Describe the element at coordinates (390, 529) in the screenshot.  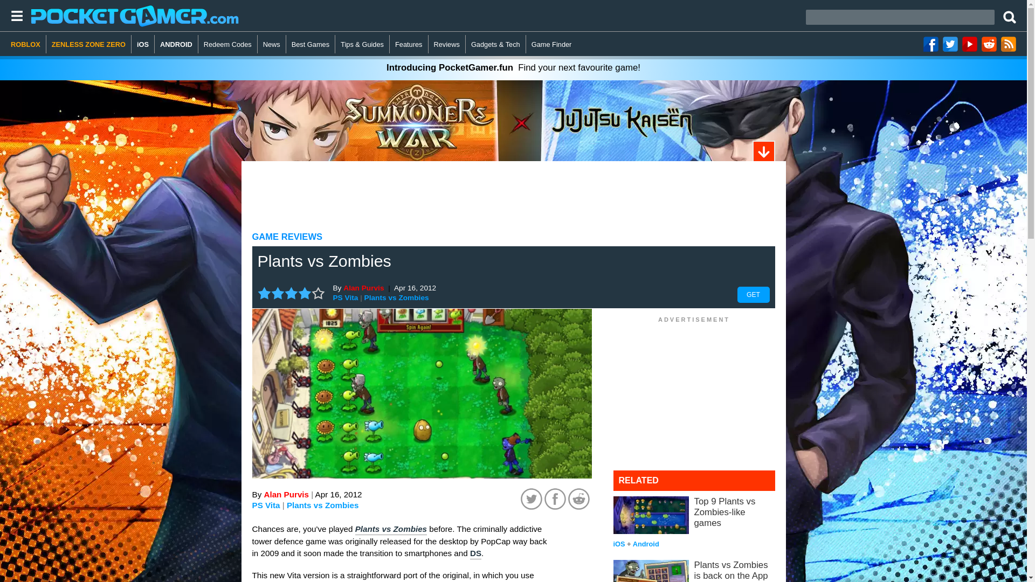
I see `Plants vs Zombies` at that location.